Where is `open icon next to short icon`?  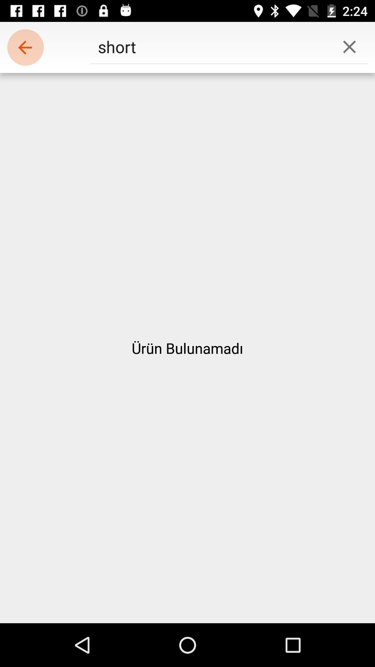 open icon next to short icon is located at coordinates (25, 47).